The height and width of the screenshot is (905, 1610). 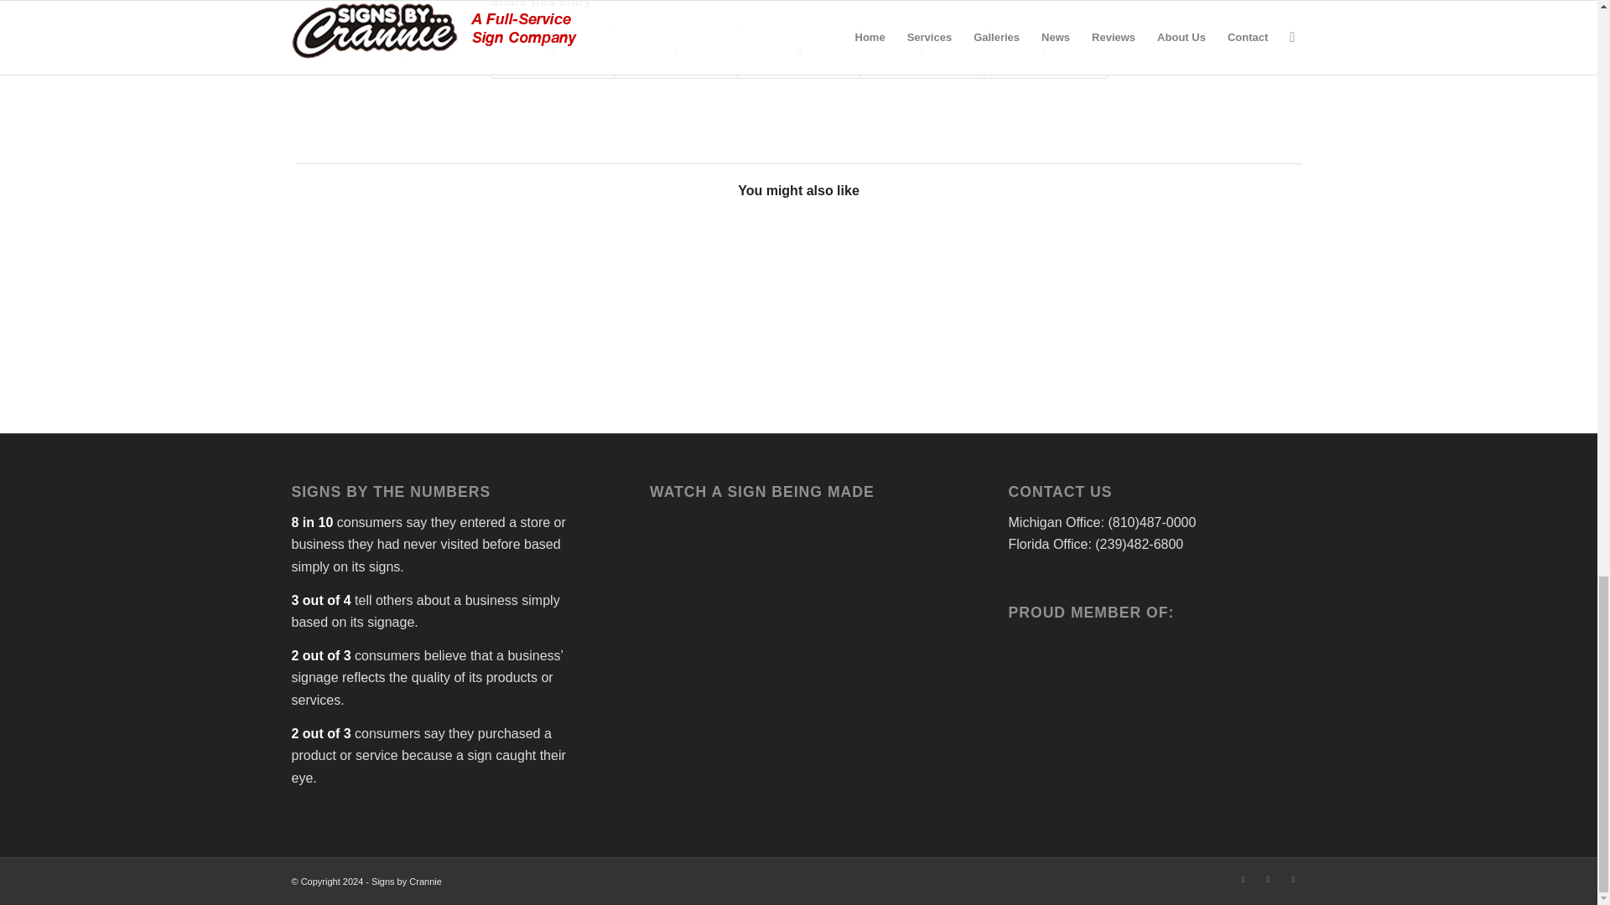 What do you see at coordinates (608, 277) in the screenshot?
I see `Diplomat Pharmacy, Flint, MI` at bounding box center [608, 277].